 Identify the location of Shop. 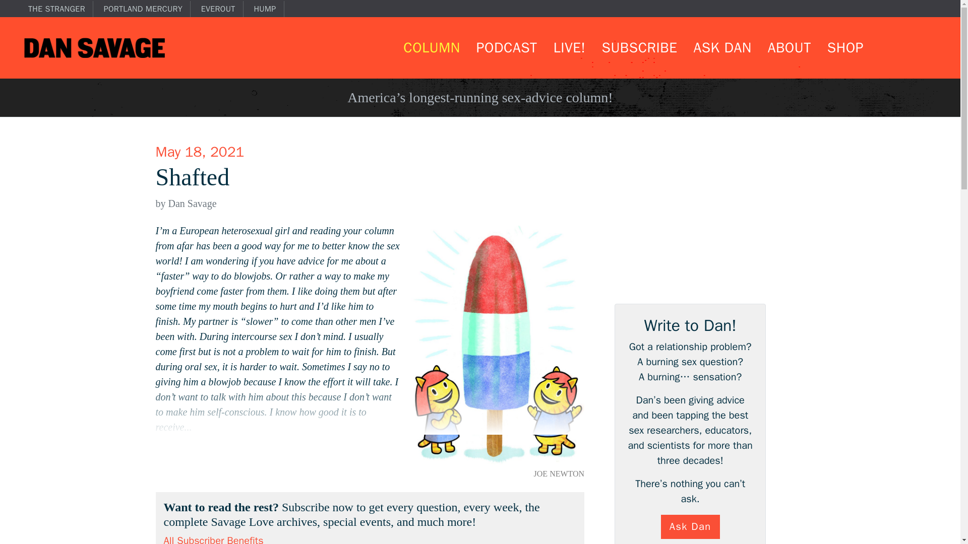
(845, 47).